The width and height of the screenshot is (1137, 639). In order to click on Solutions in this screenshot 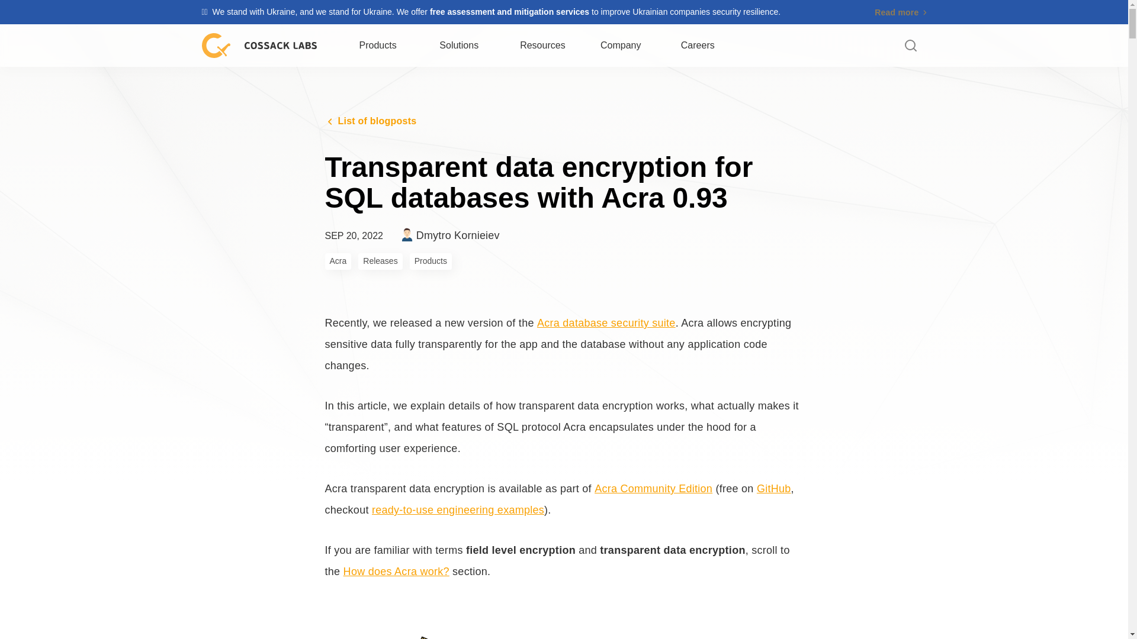, I will do `click(458, 45)`.